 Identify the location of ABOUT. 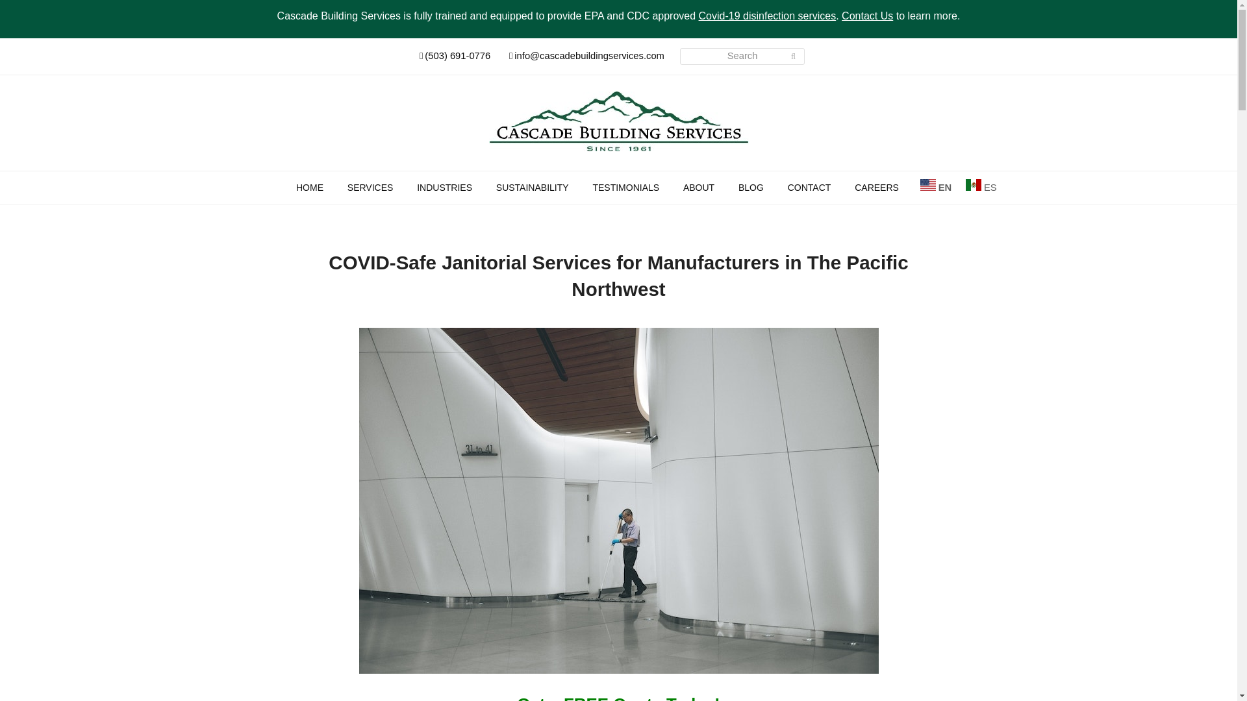
(699, 187).